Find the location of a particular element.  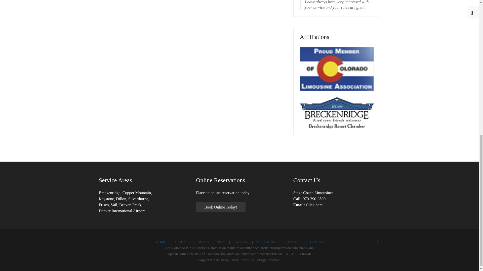

TESTIMONIALS is located at coordinates (268, 242).